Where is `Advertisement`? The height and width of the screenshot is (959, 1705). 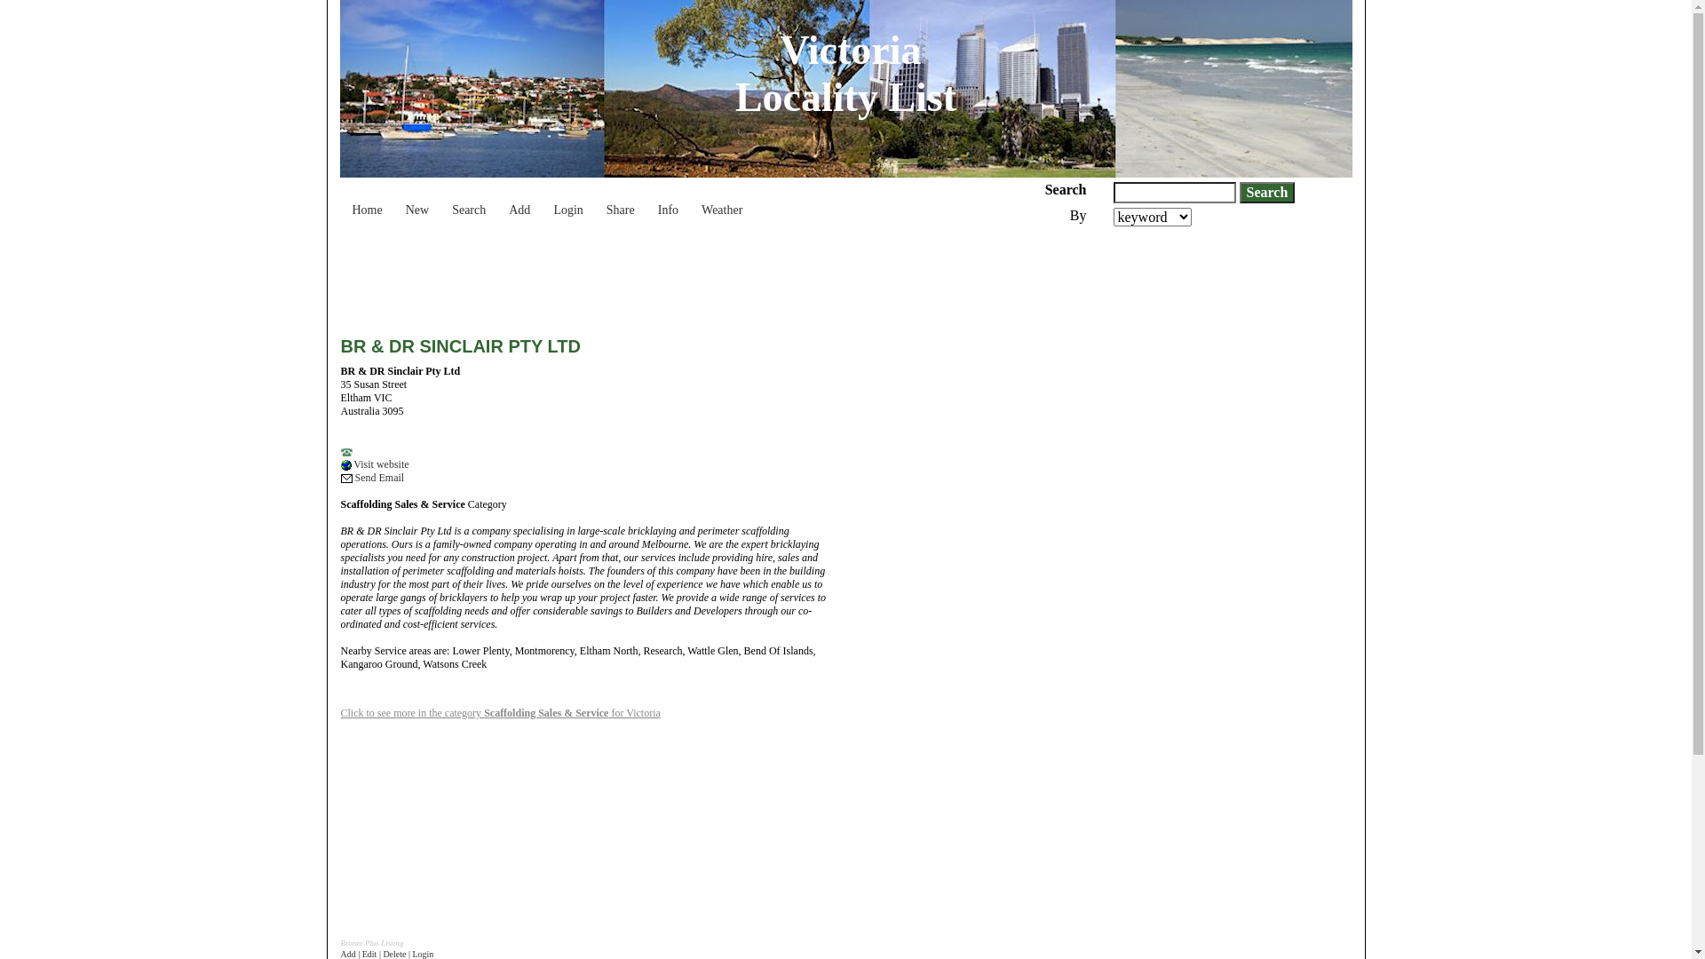 Advertisement is located at coordinates (664, 275).